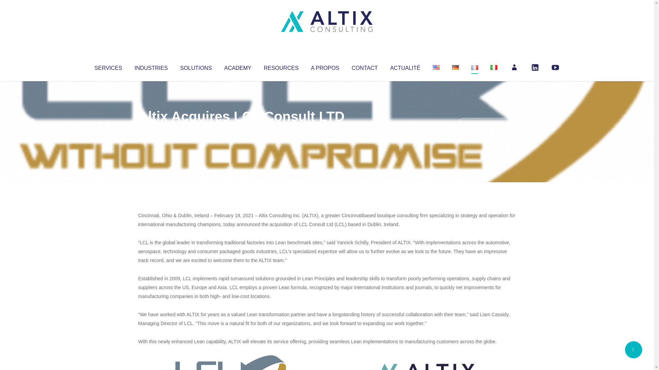 The image size is (659, 370). What do you see at coordinates (196, 66) in the screenshot?
I see `SOLUTIONS` at bounding box center [196, 66].